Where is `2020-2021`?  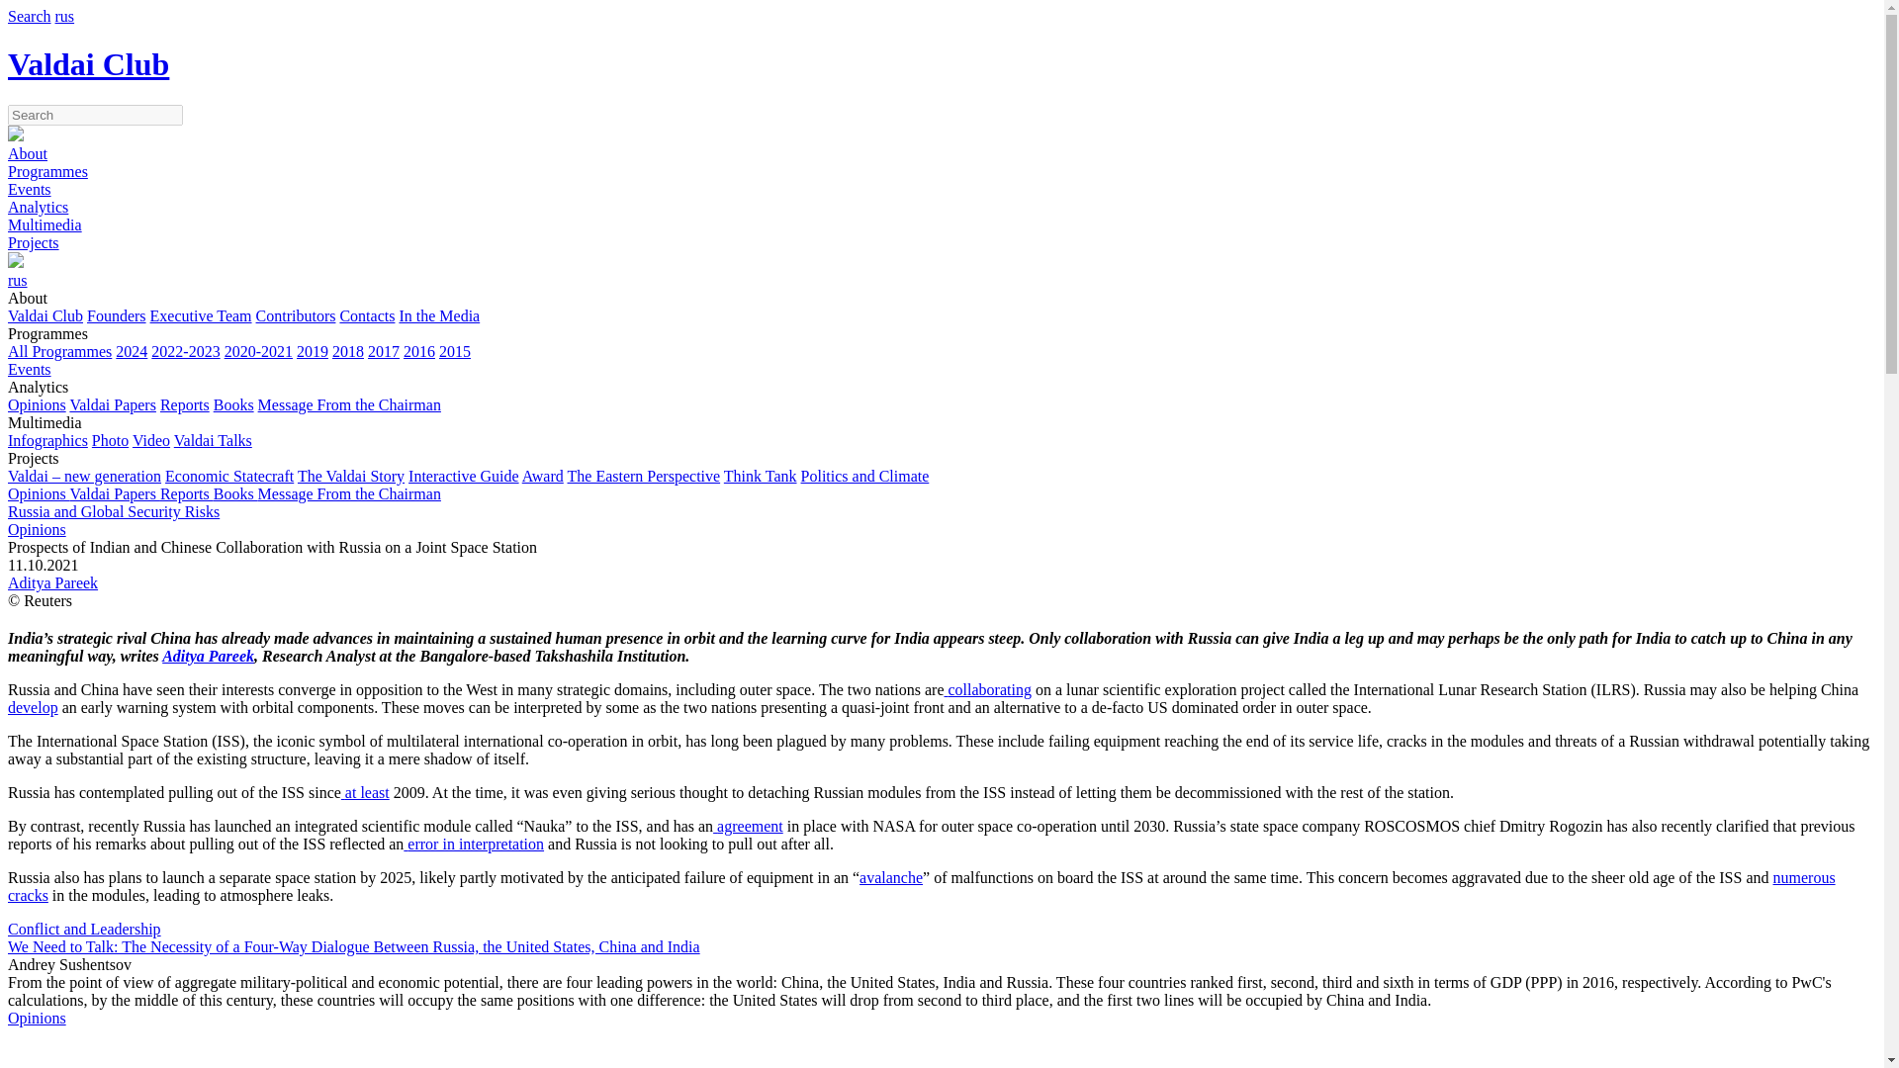 2020-2021 is located at coordinates (257, 350).